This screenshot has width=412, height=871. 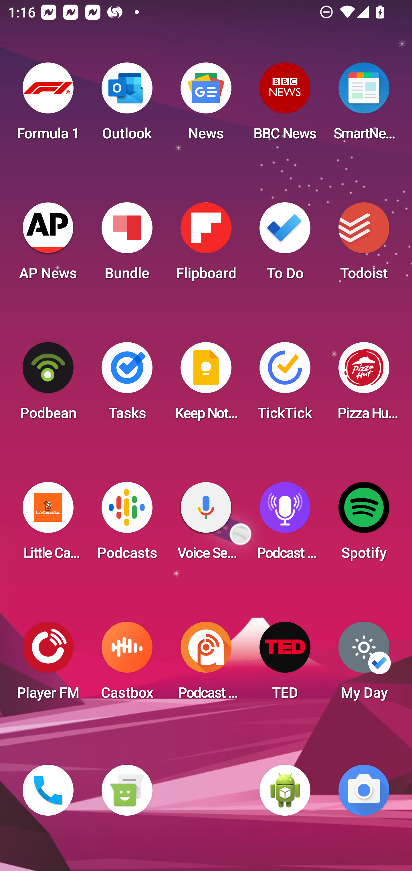 What do you see at coordinates (285, 524) in the screenshot?
I see `Podcast Player` at bounding box center [285, 524].